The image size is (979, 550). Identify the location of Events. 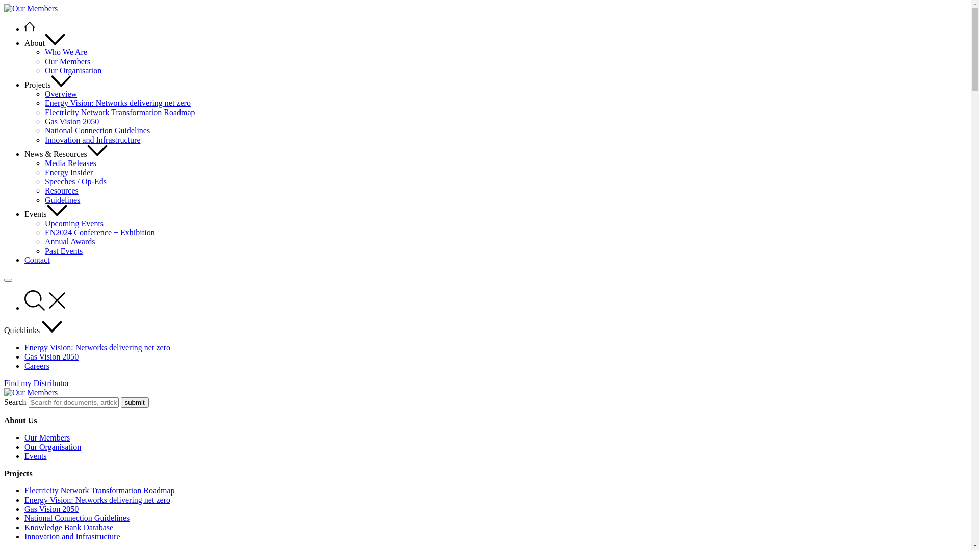
(36, 456).